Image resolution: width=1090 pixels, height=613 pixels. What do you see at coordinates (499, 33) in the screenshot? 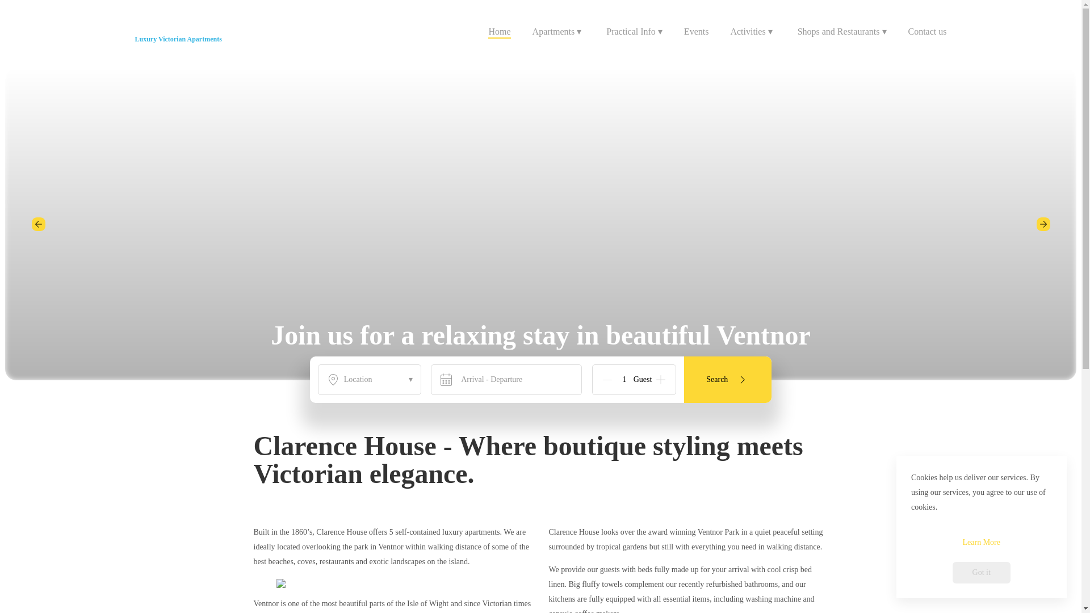
I see `Home` at bounding box center [499, 33].